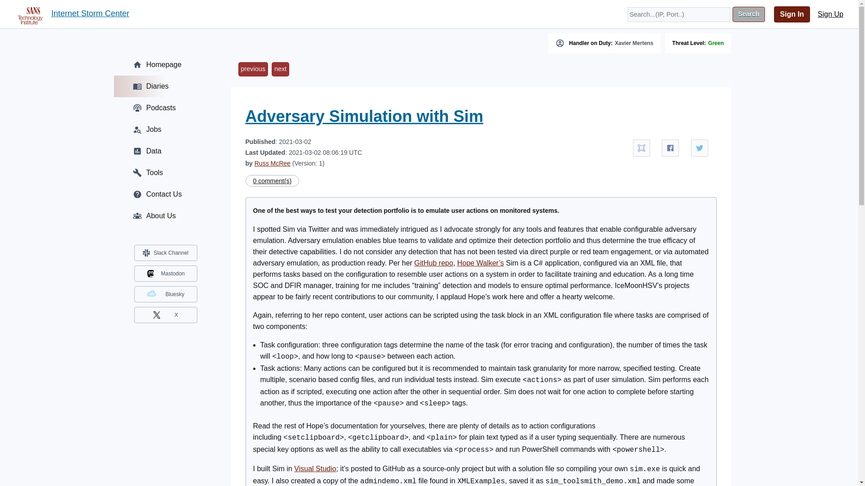 This screenshot has width=865, height=486. I want to click on Adversary Simulation with Sim, so click(364, 116).